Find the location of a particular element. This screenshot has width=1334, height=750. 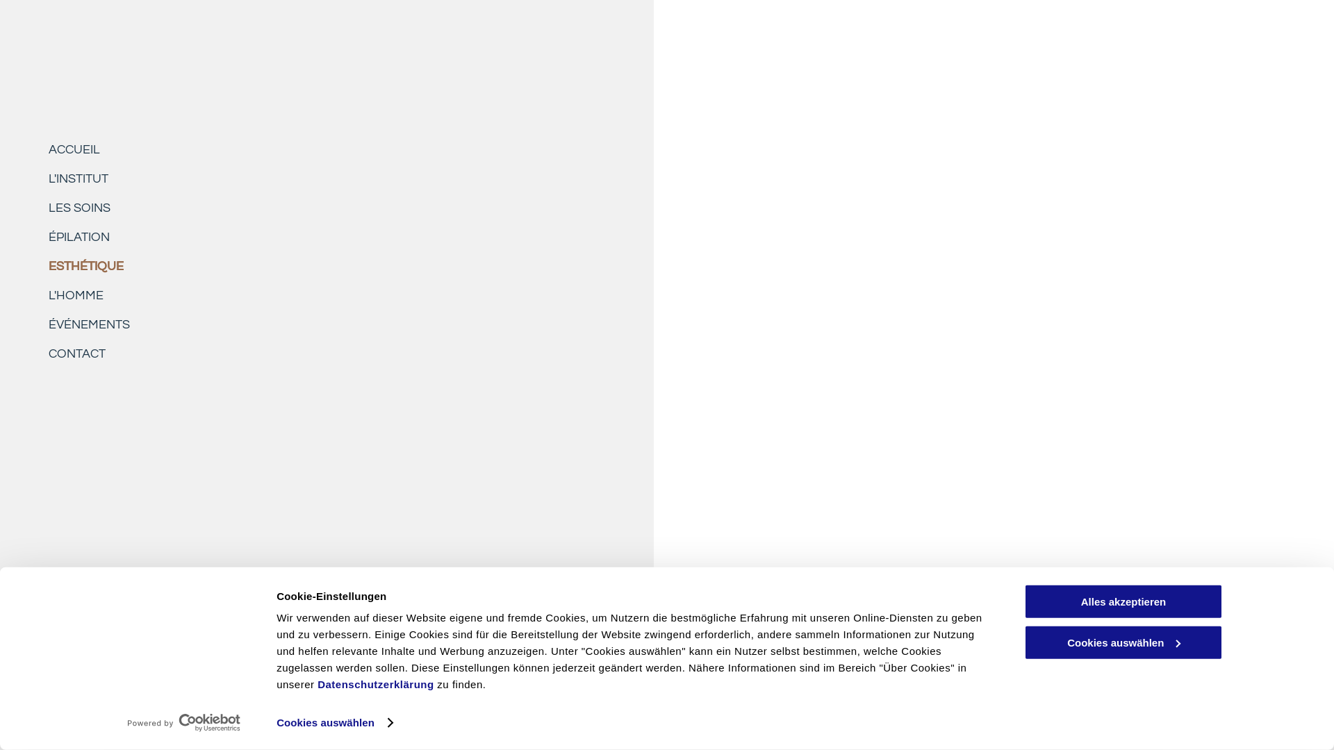

Alles akzeptieren is located at coordinates (1123, 601).